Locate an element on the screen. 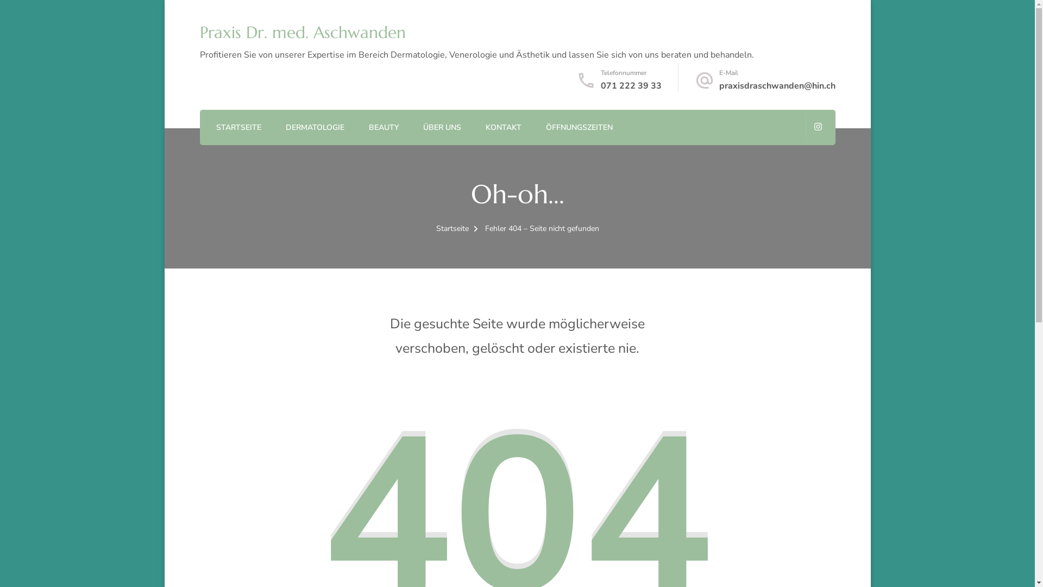 The height and width of the screenshot is (587, 1043). KONTAKT is located at coordinates (504, 128).